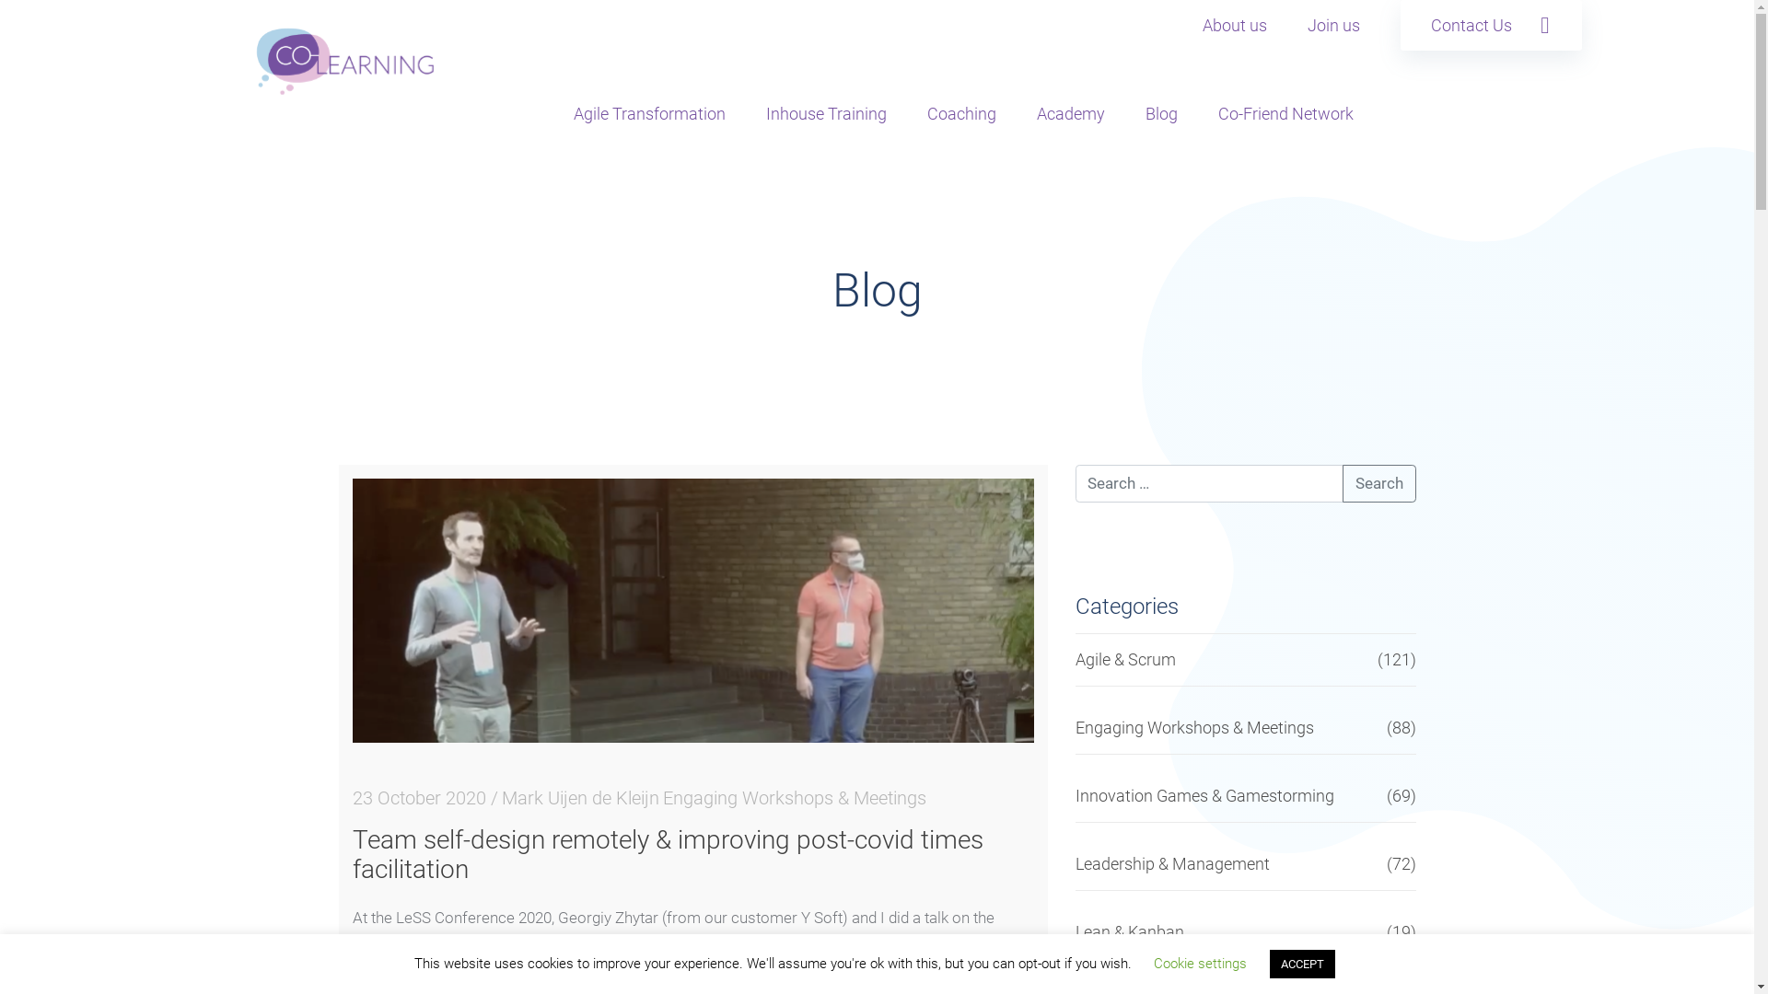  What do you see at coordinates (827, 114) in the screenshot?
I see `Inhouse Training` at bounding box center [827, 114].